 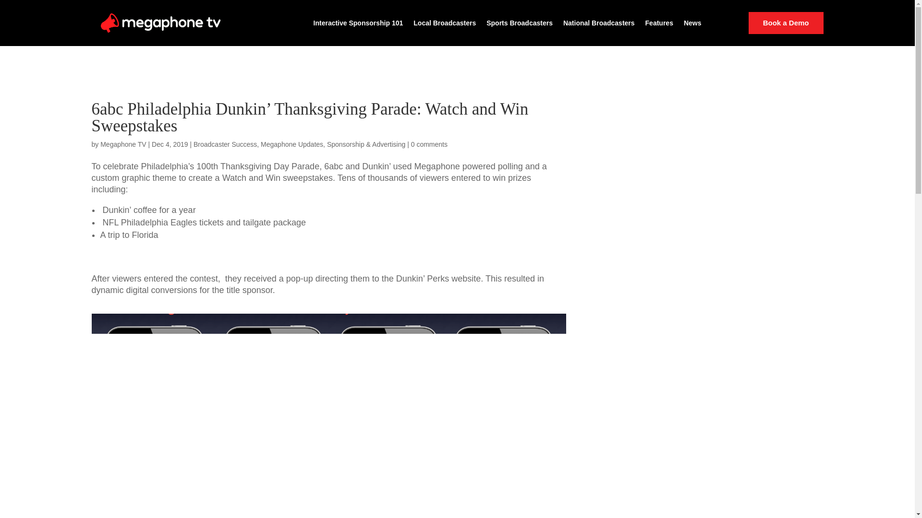 I want to click on Megaphone TV, so click(x=123, y=144).